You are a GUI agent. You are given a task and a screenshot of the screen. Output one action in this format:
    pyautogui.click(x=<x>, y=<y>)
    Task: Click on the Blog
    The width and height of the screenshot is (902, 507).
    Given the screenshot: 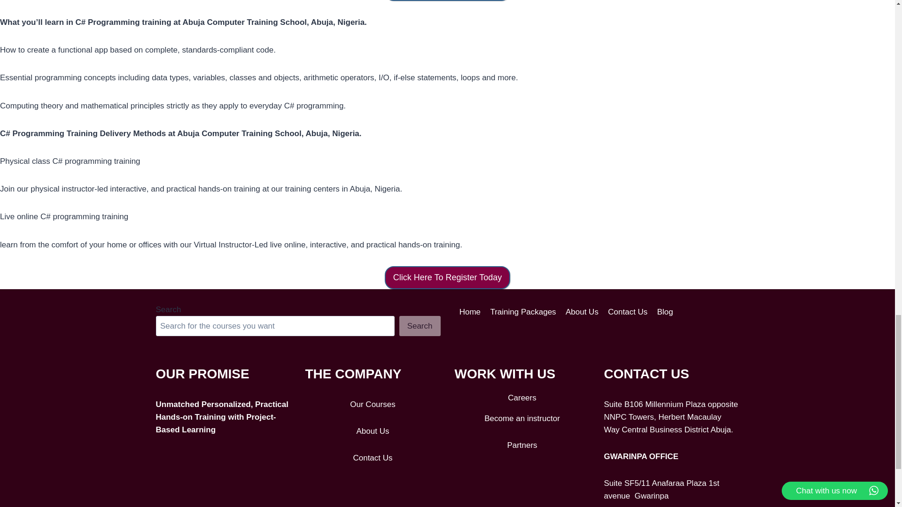 What is the action you would take?
    pyautogui.click(x=665, y=312)
    